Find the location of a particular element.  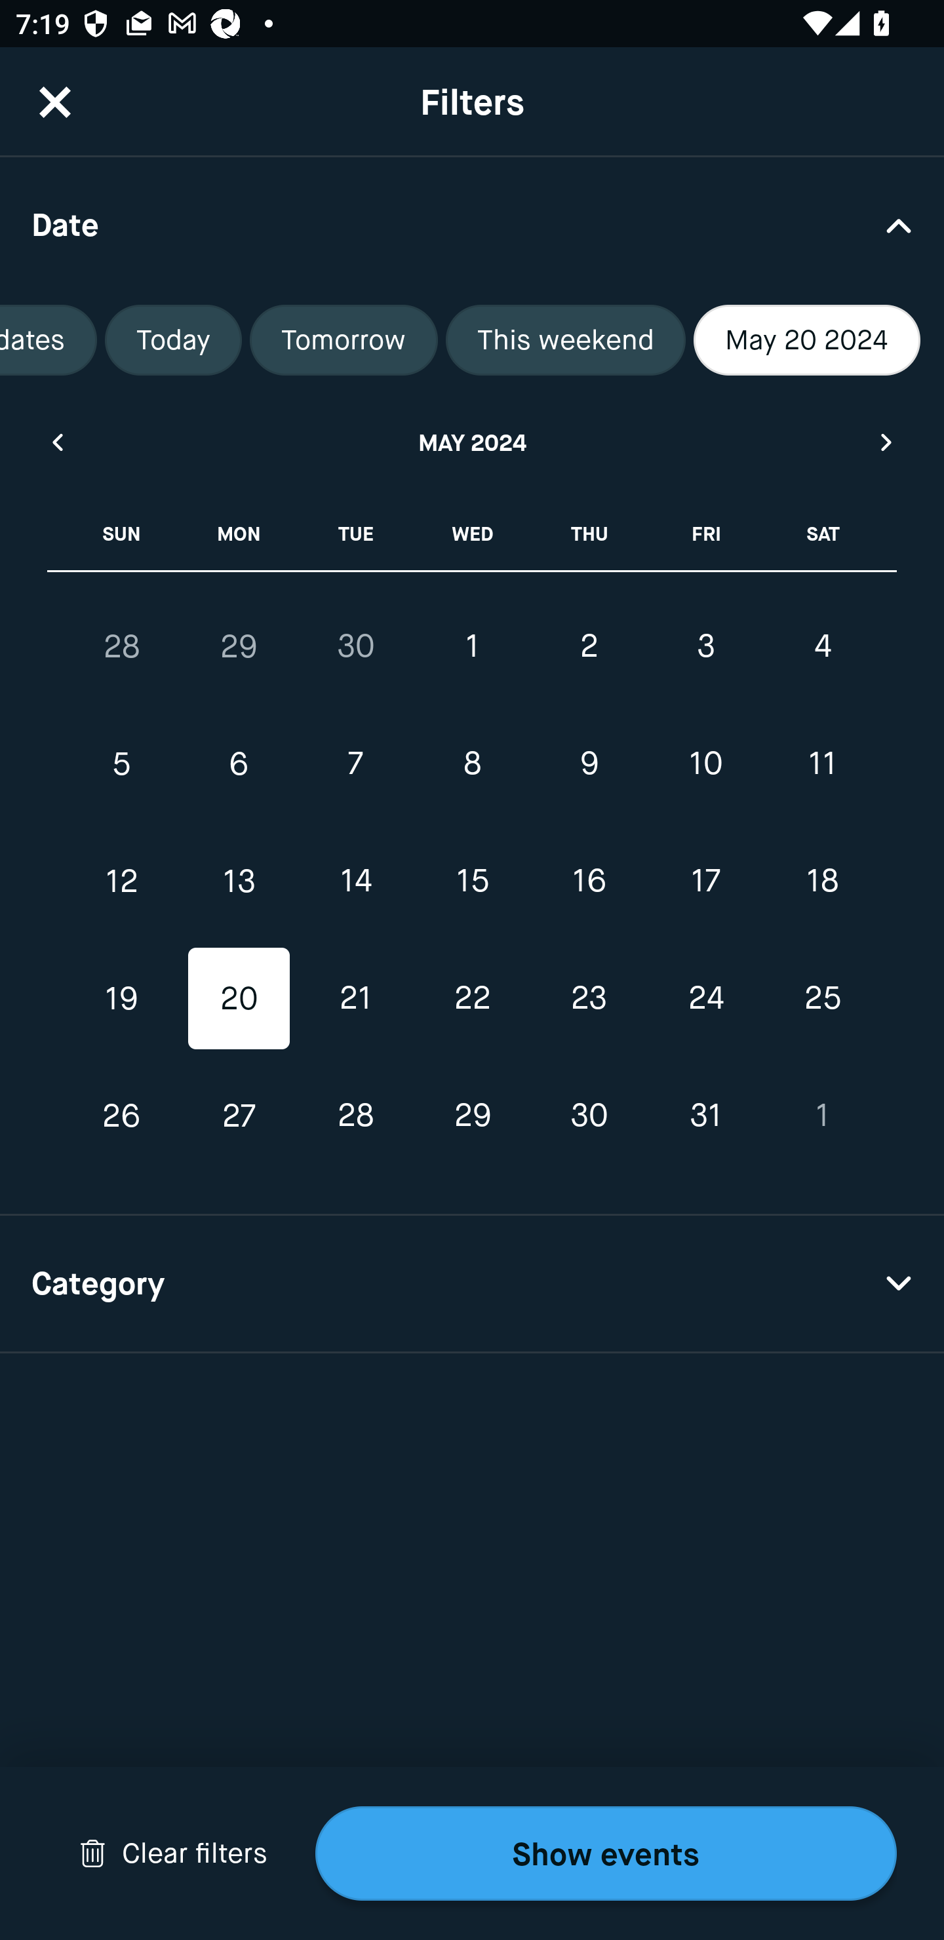

7 is located at coordinates (355, 764).